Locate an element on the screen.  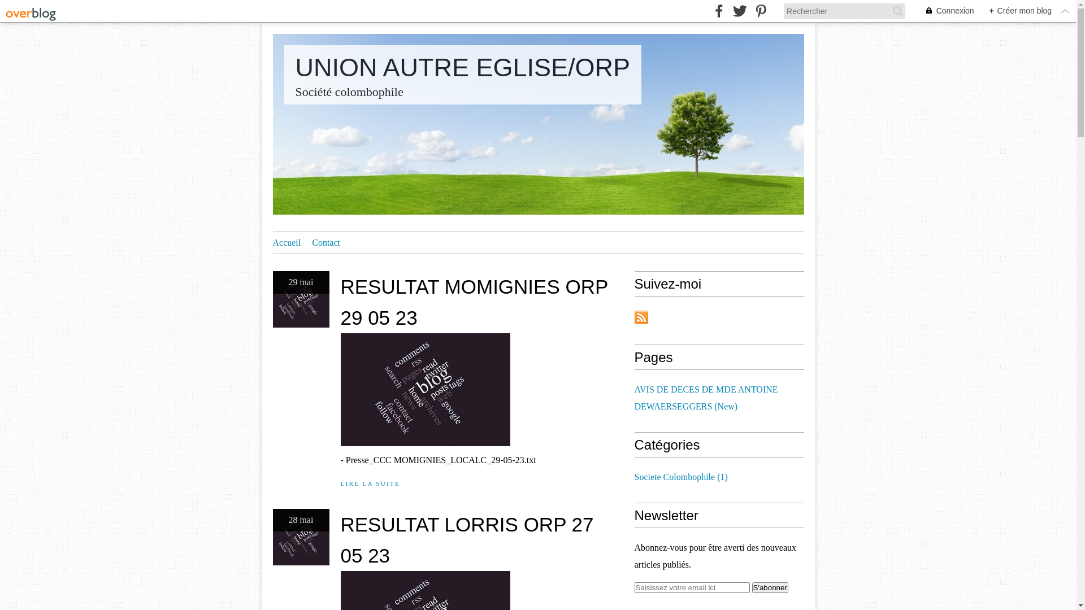
LIRE LA SUITE is located at coordinates (370, 483).